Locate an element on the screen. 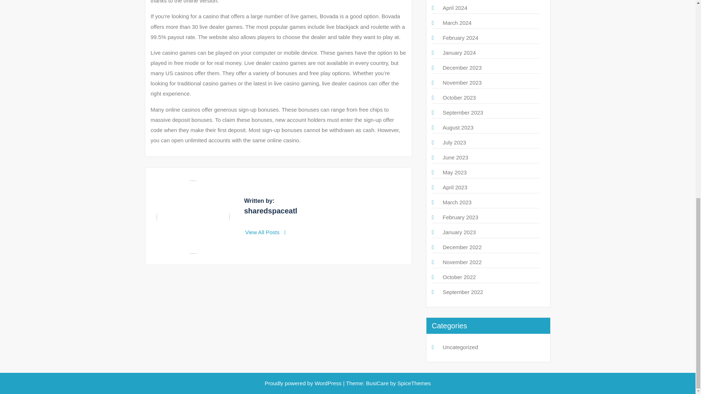 The width and height of the screenshot is (701, 394). March 2023 is located at coordinates (456, 202).